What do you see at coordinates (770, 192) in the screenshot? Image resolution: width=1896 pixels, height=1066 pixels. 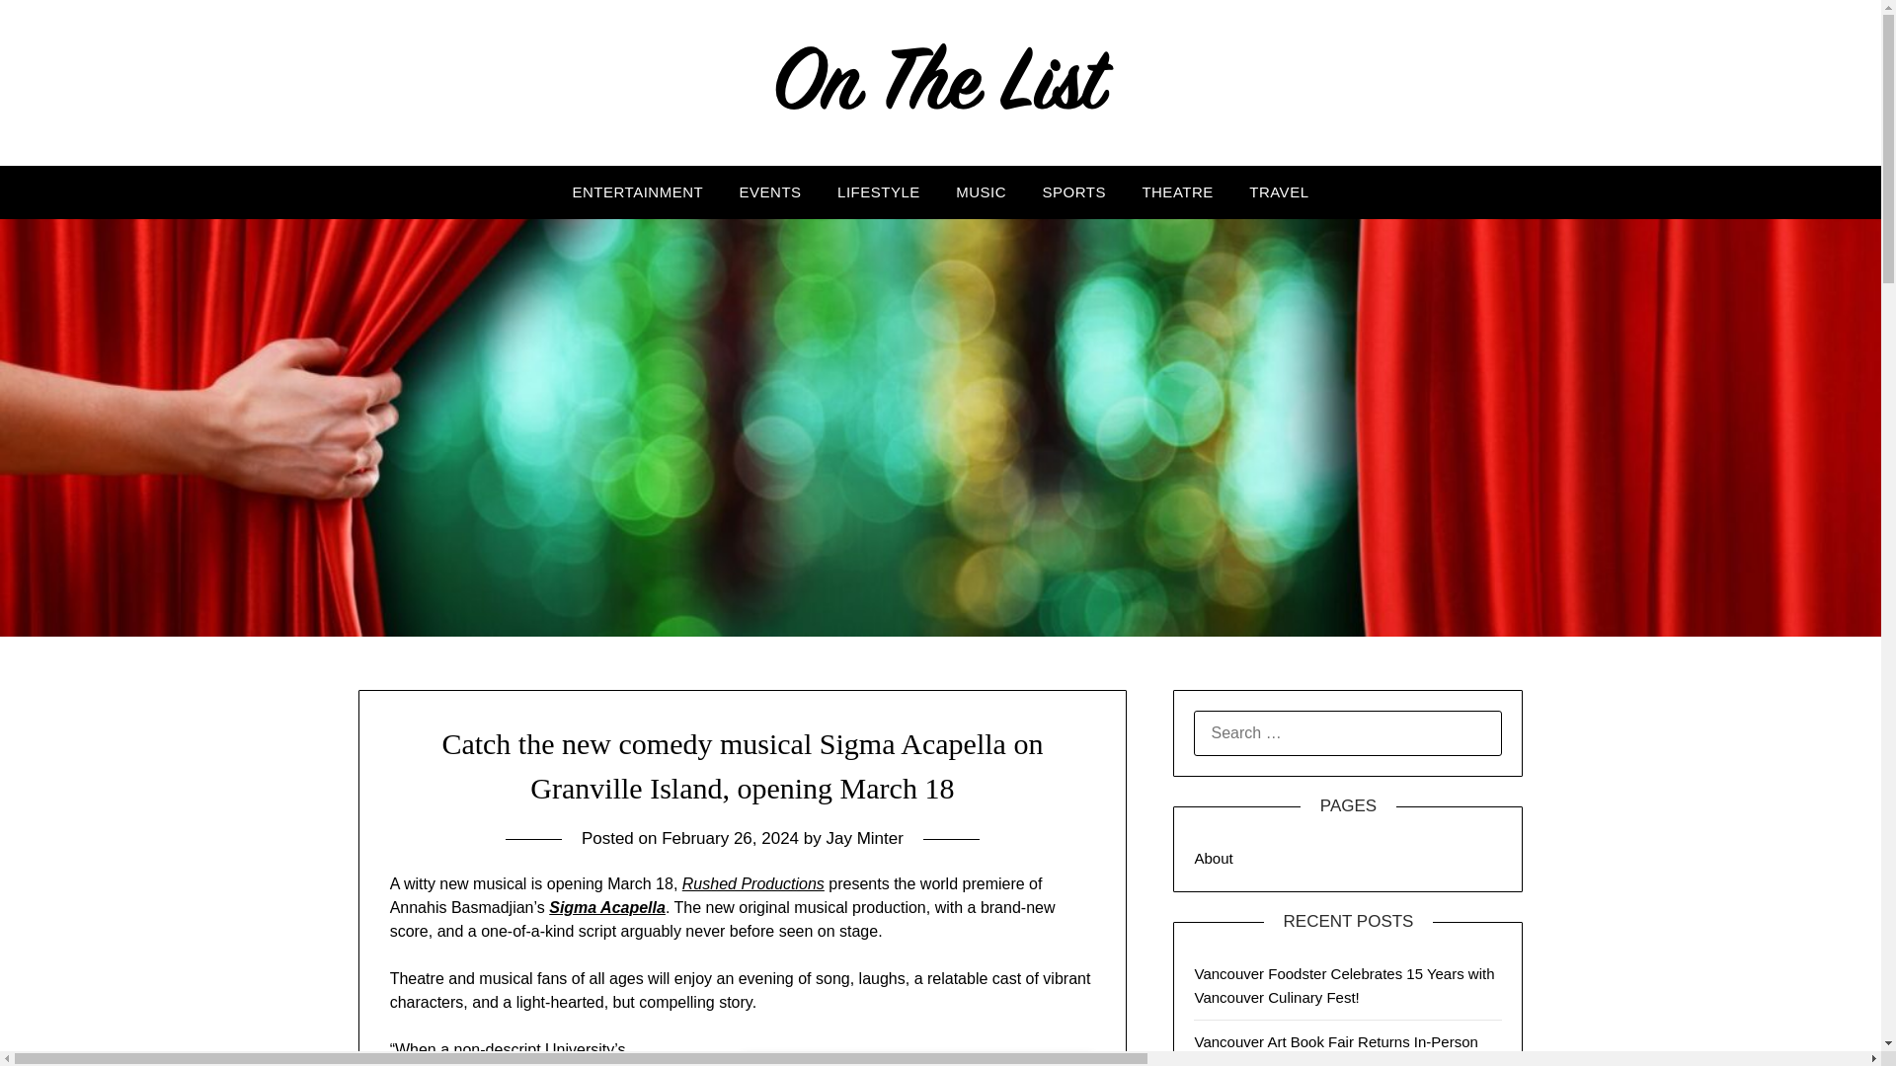 I see `EVENTS` at bounding box center [770, 192].